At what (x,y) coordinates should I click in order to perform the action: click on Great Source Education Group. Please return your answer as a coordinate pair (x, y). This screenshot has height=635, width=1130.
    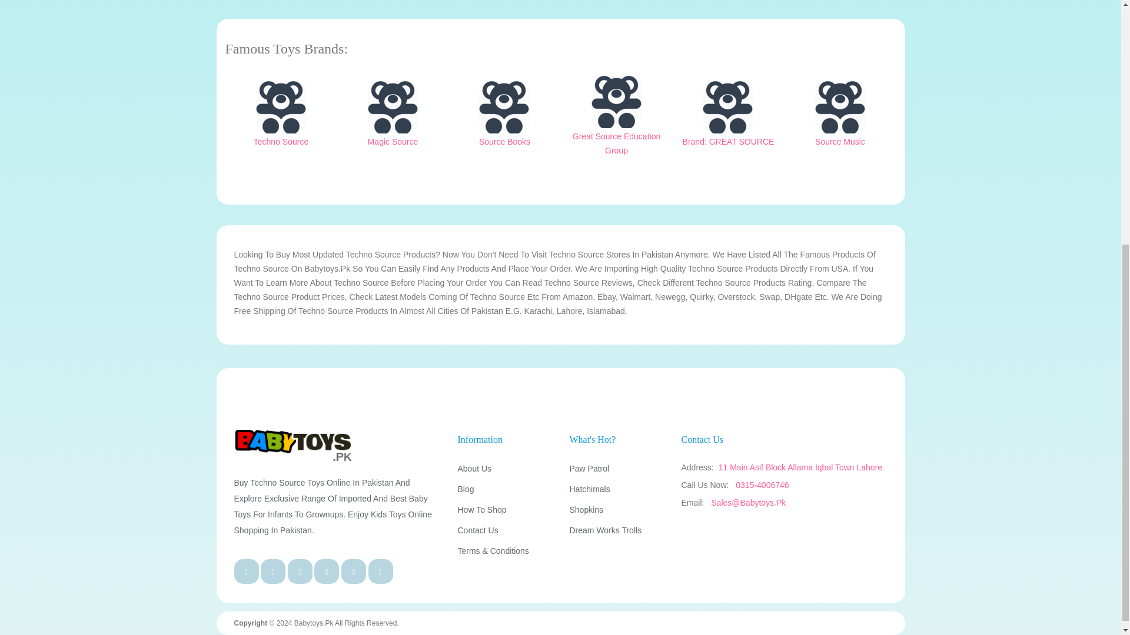
    Looking at the image, I should click on (617, 121).